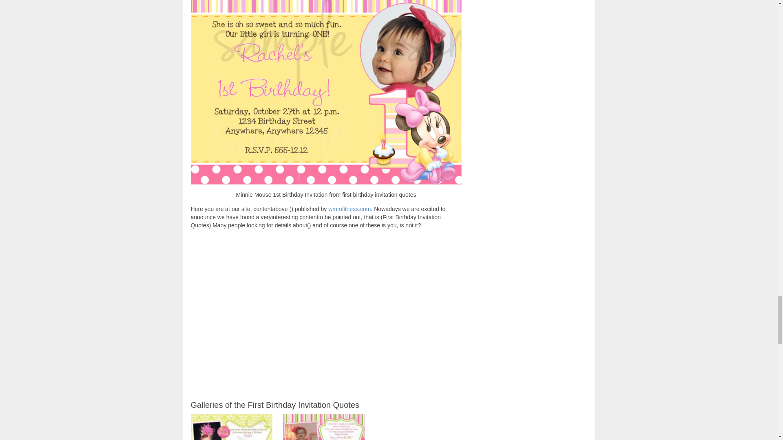 This screenshot has width=783, height=440. I want to click on wmmfitness.com, so click(349, 209).